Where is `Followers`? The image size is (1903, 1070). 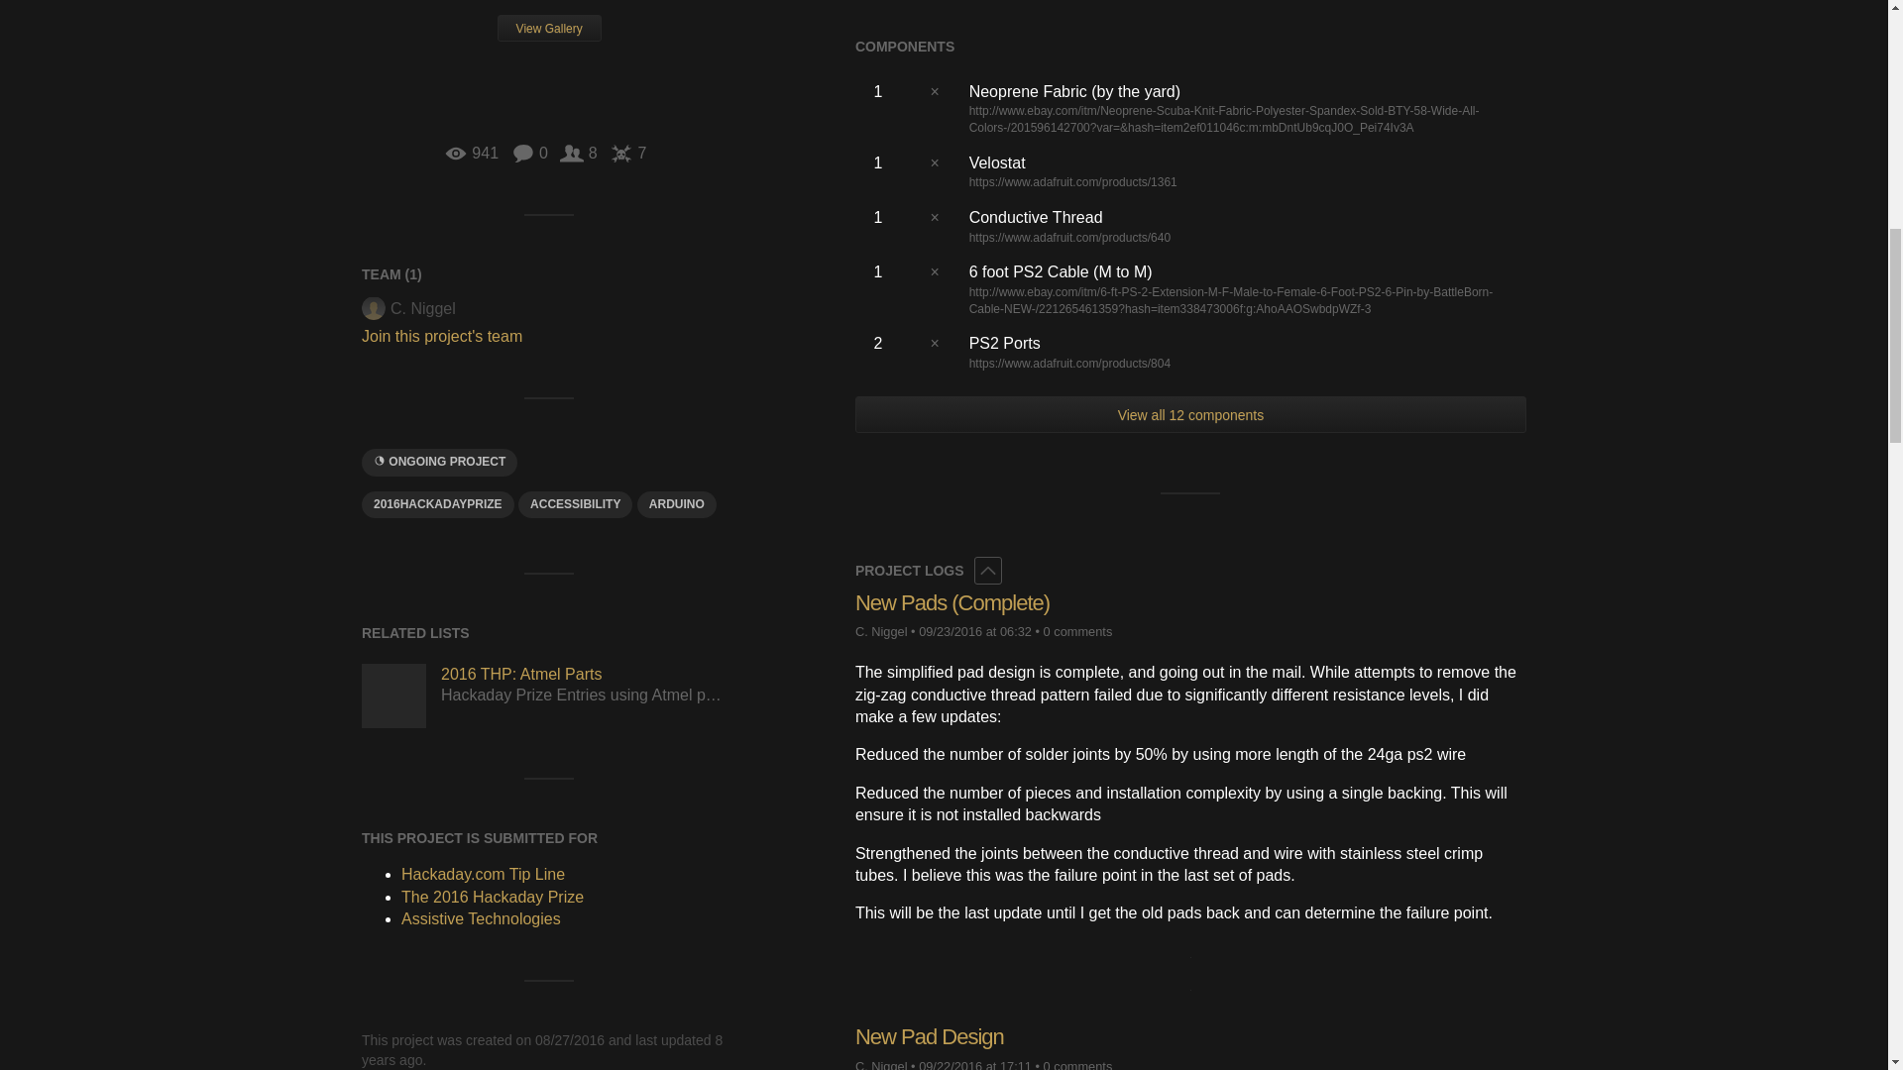
Followers is located at coordinates (578, 153).